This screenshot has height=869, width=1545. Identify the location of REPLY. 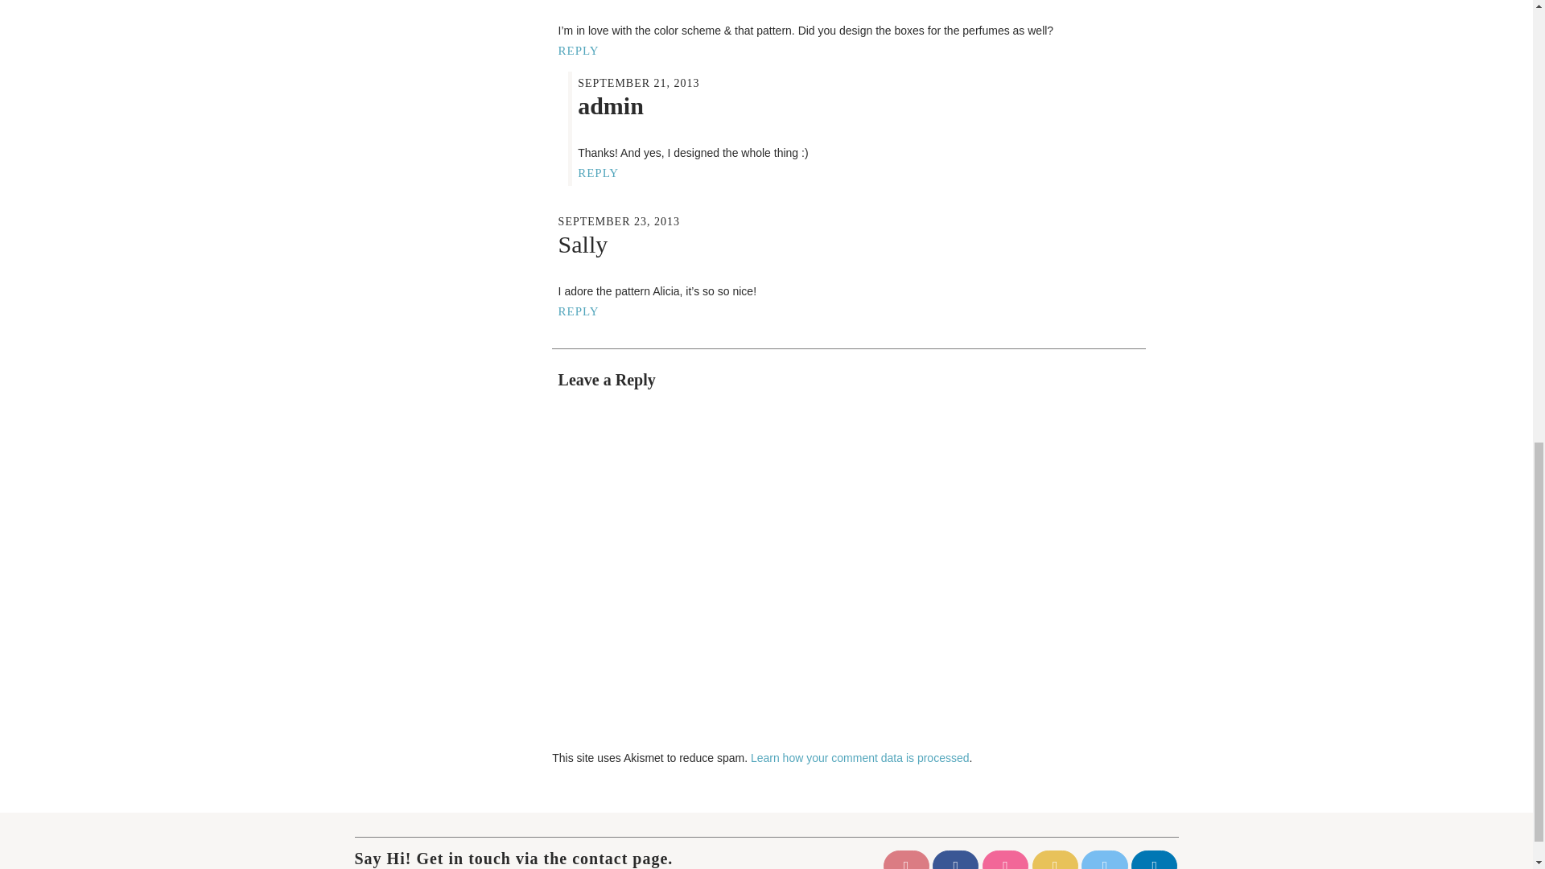
(599, 173).